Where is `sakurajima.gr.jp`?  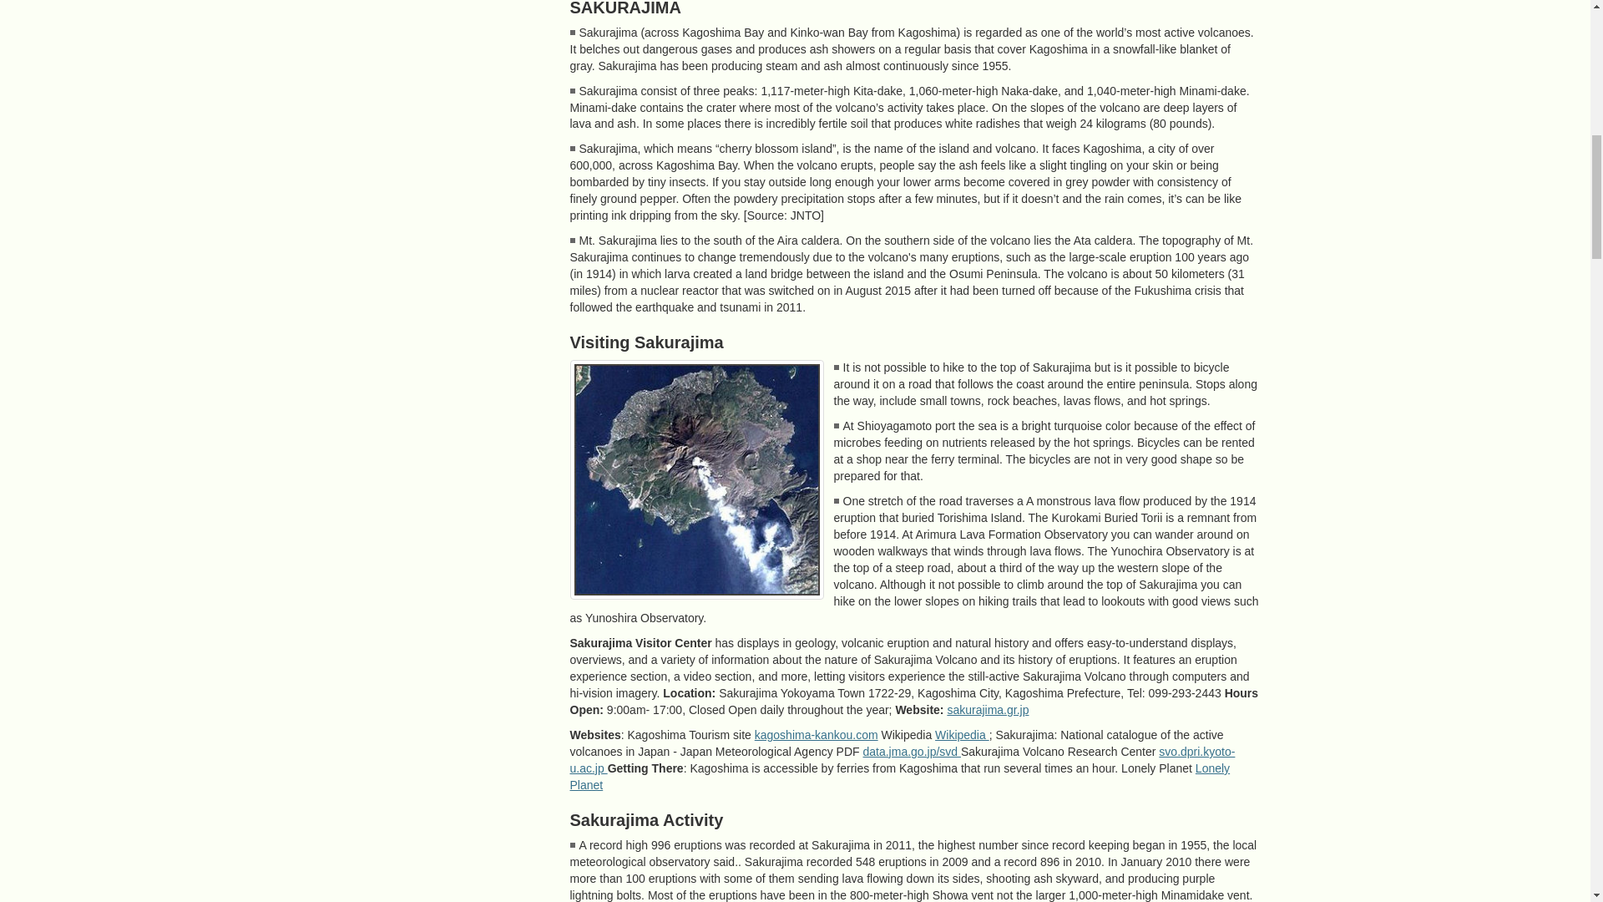
sakurajima.gr.jp is located at coordinates (988, 710).